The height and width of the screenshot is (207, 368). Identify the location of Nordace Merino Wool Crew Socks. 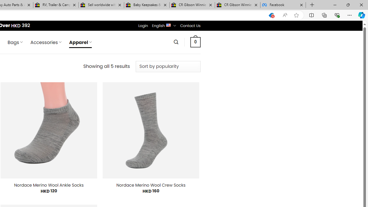
(151, 185).